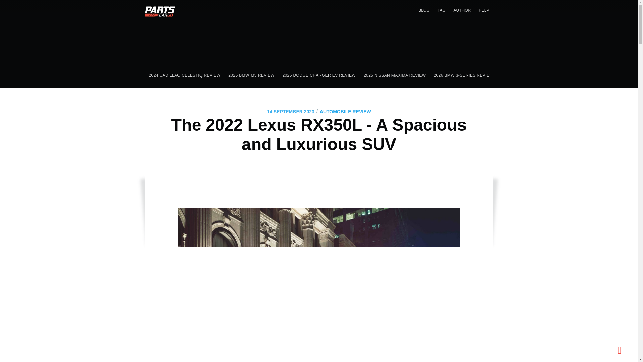  I want to click on AUTHOR, so click(462, 10).